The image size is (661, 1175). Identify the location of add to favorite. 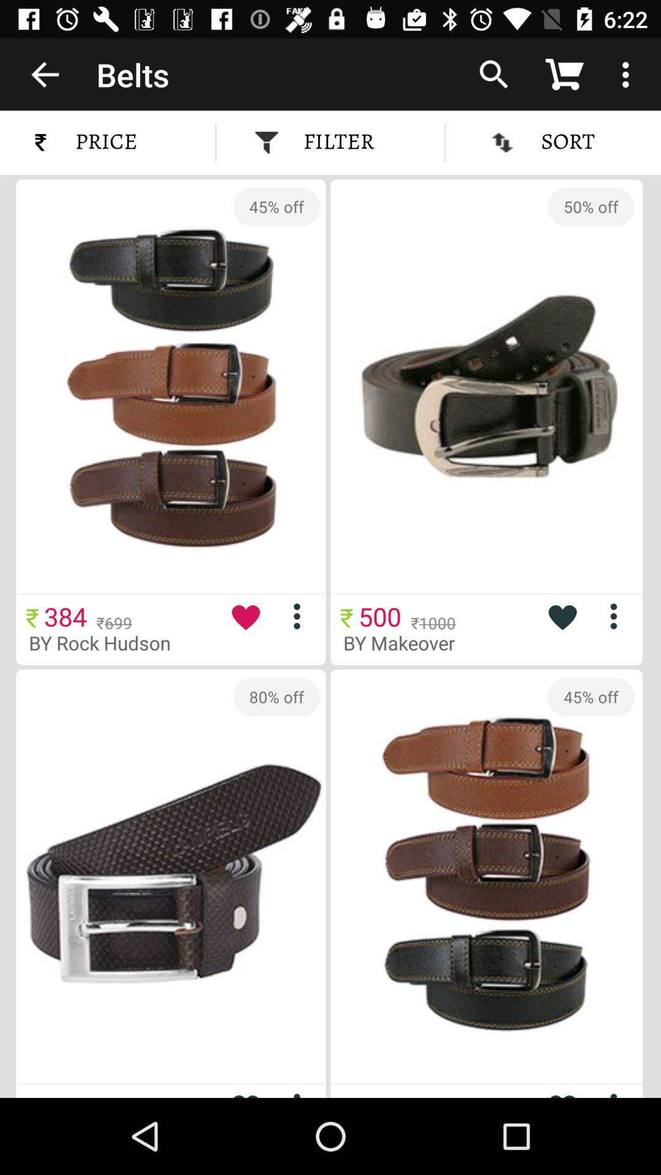
(562, 1091).